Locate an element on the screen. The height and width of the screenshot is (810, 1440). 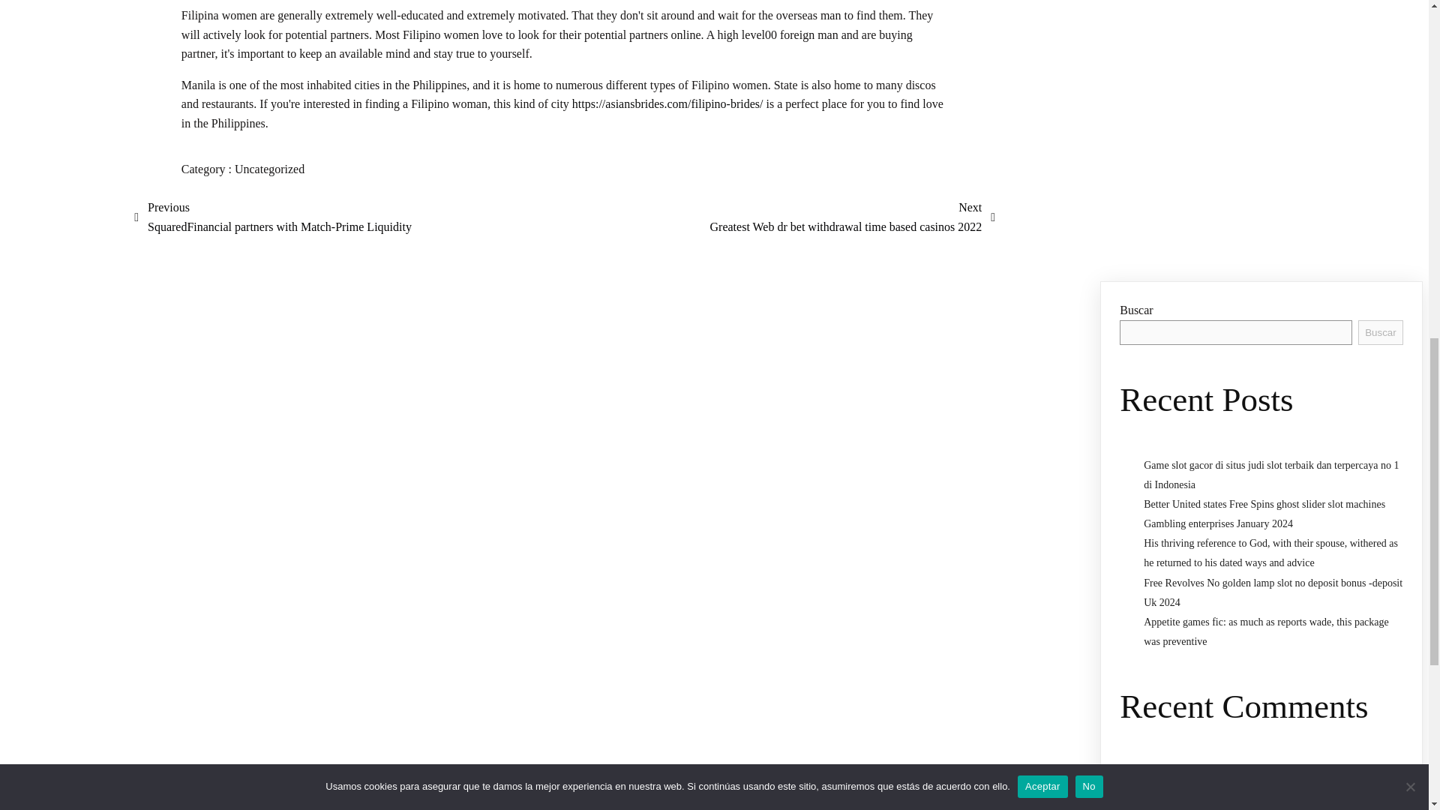
A WordPress Commenter is located at coordinates (1227, 769).